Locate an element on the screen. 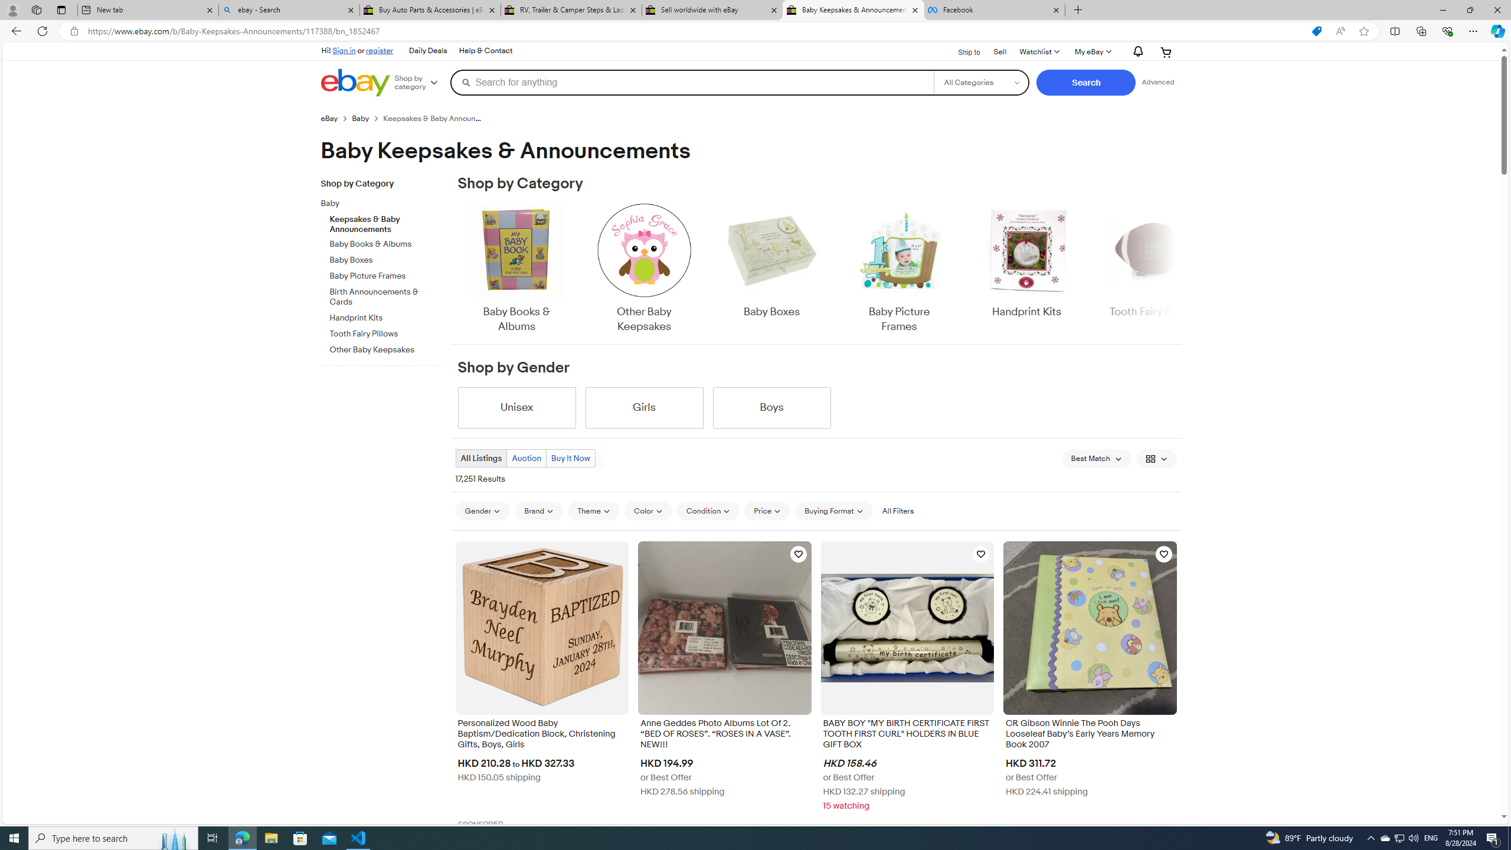 Image resolution: width=1511 pixels, height=850 pixels. View: Gallery View is located at coordinates (1157, 458).